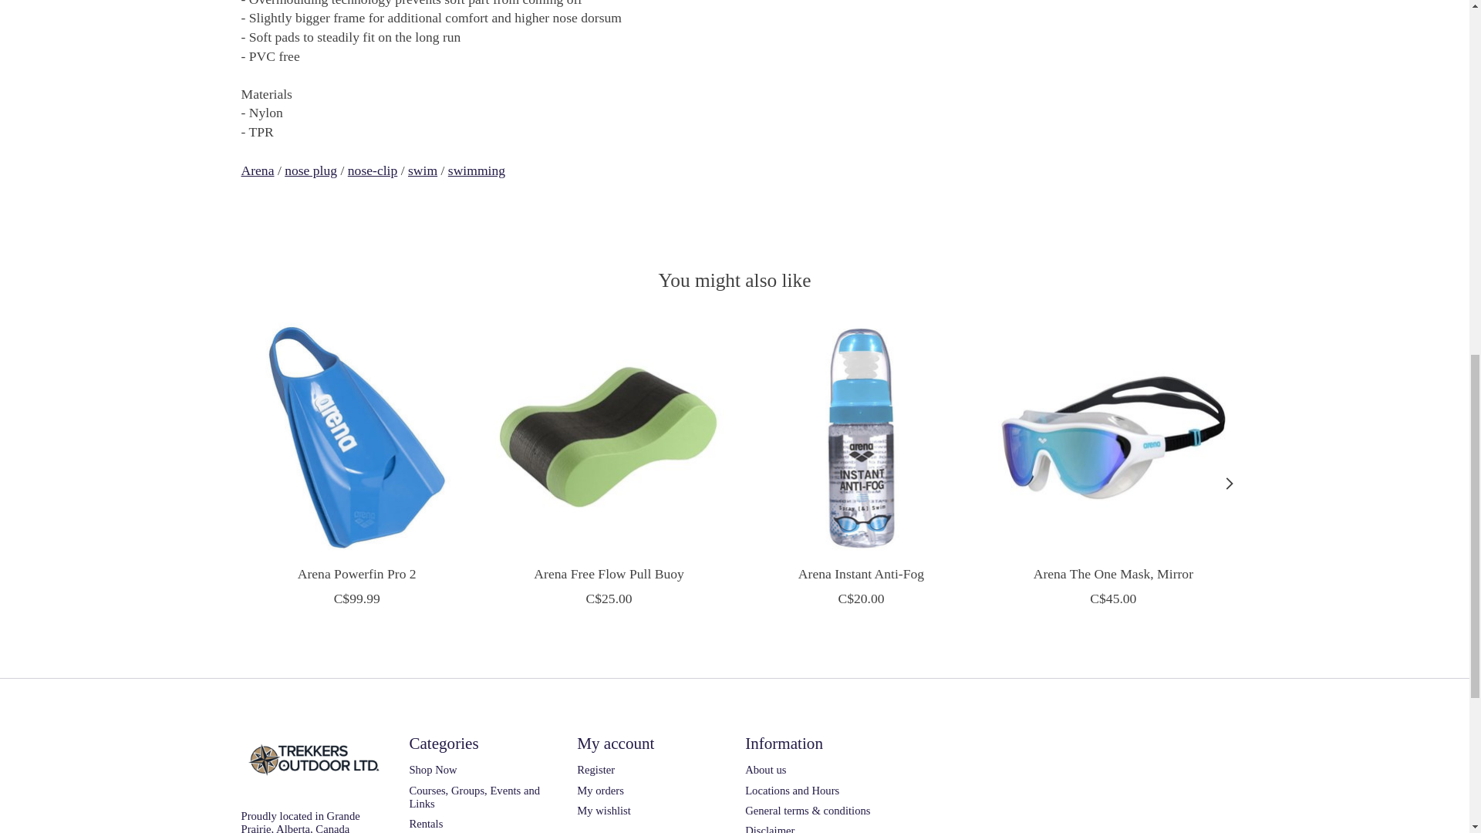 This screenshot has height=833, width=1481. Describe the element at coordinates (310, 170) in the screenshot. I see `nose plug` at that location.